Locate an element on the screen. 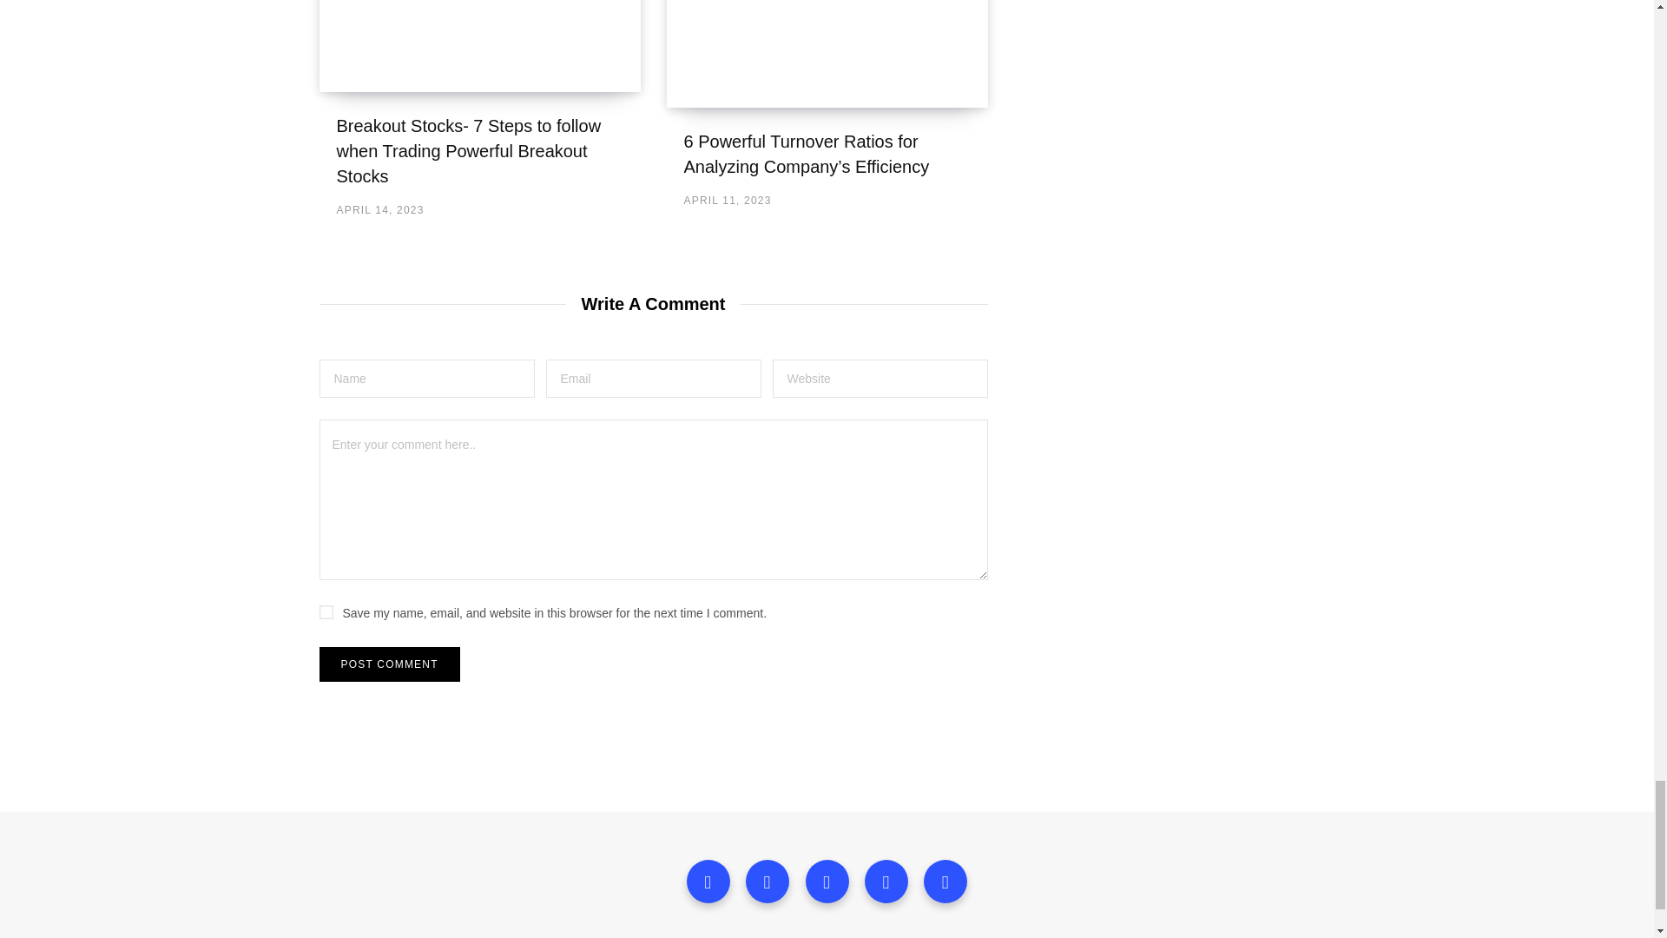 This screenshot has height=938, width=1667. Post Comment is located at coordinates (389, 664).